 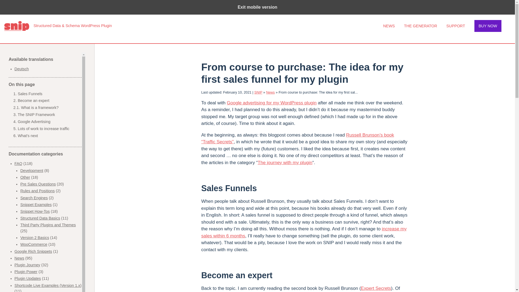 I want to click on Google Advertising, so click(x=34, y=121).